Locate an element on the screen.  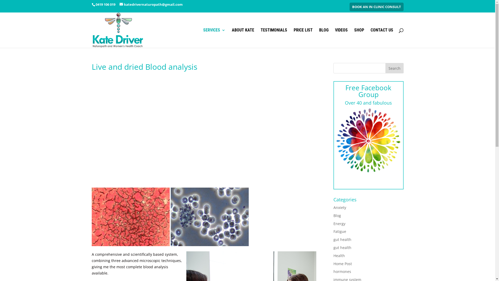
hormones is located at coordinates (342, 272).